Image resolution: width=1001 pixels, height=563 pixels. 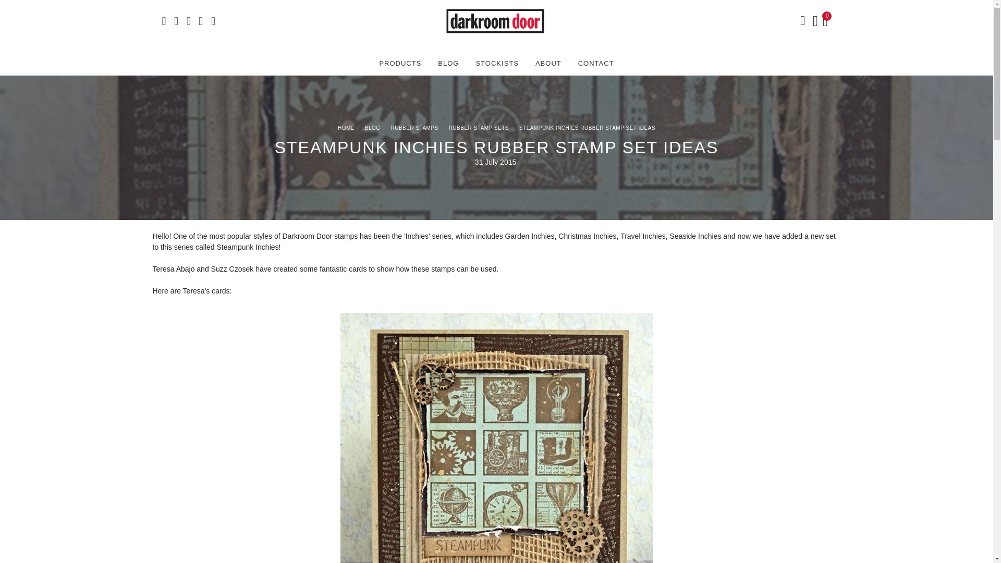 I want to click on 0, so click(x=827, y=20).